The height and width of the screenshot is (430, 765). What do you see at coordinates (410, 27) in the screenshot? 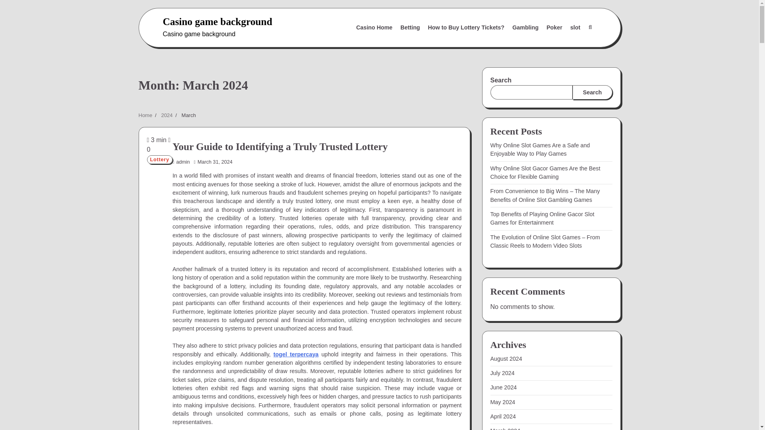
I see `Betting` at bounding box center [410, 27].